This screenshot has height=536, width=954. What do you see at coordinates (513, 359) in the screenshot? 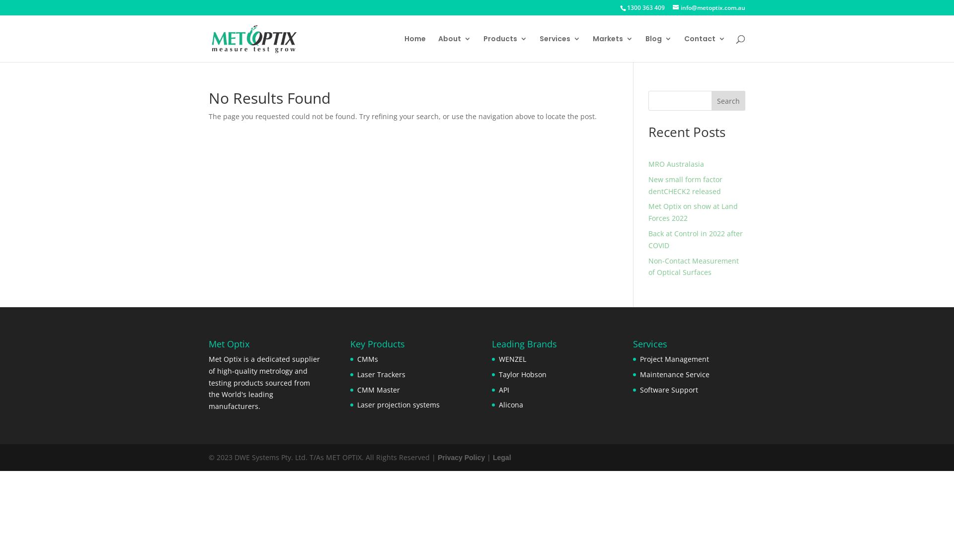
I see `WENZEL` at bounding box center [513, 359].